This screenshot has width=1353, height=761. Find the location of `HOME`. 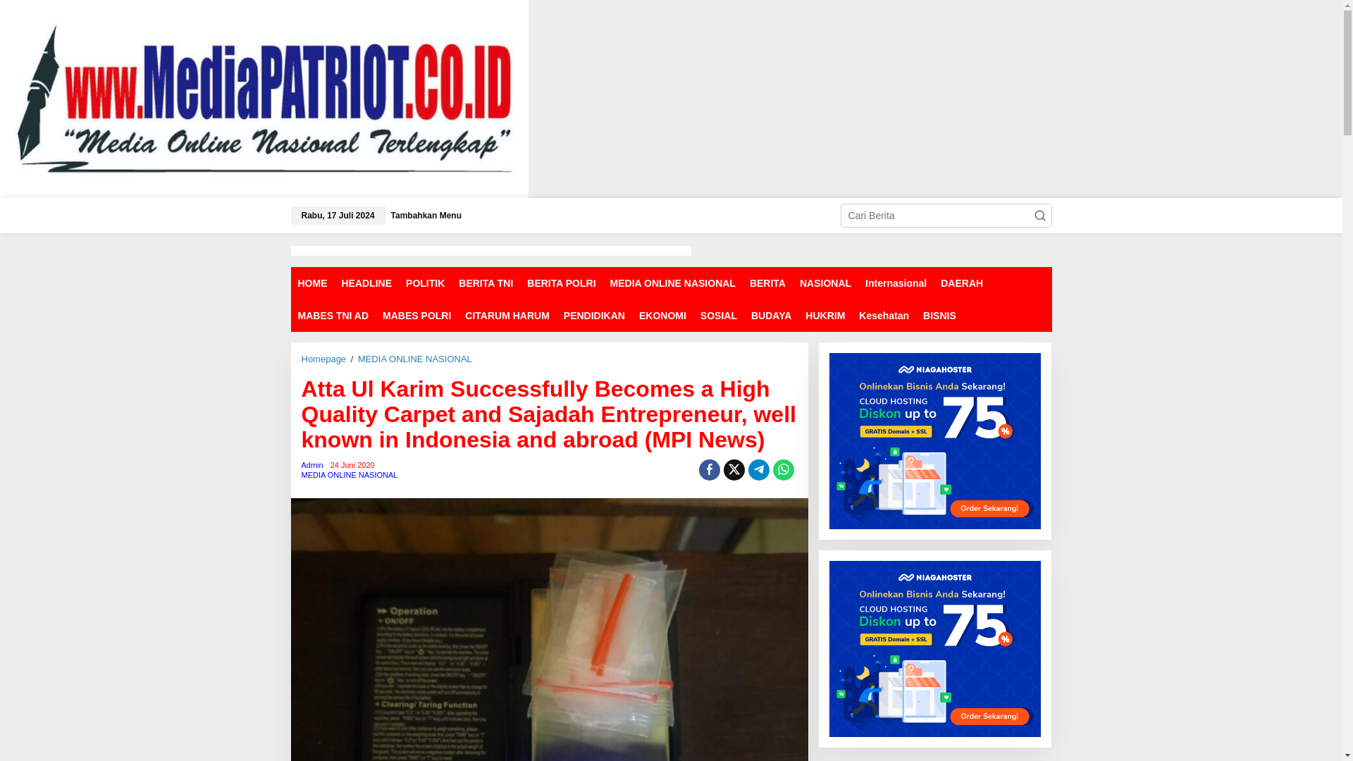

HOME is located at coordinates (312, 283).